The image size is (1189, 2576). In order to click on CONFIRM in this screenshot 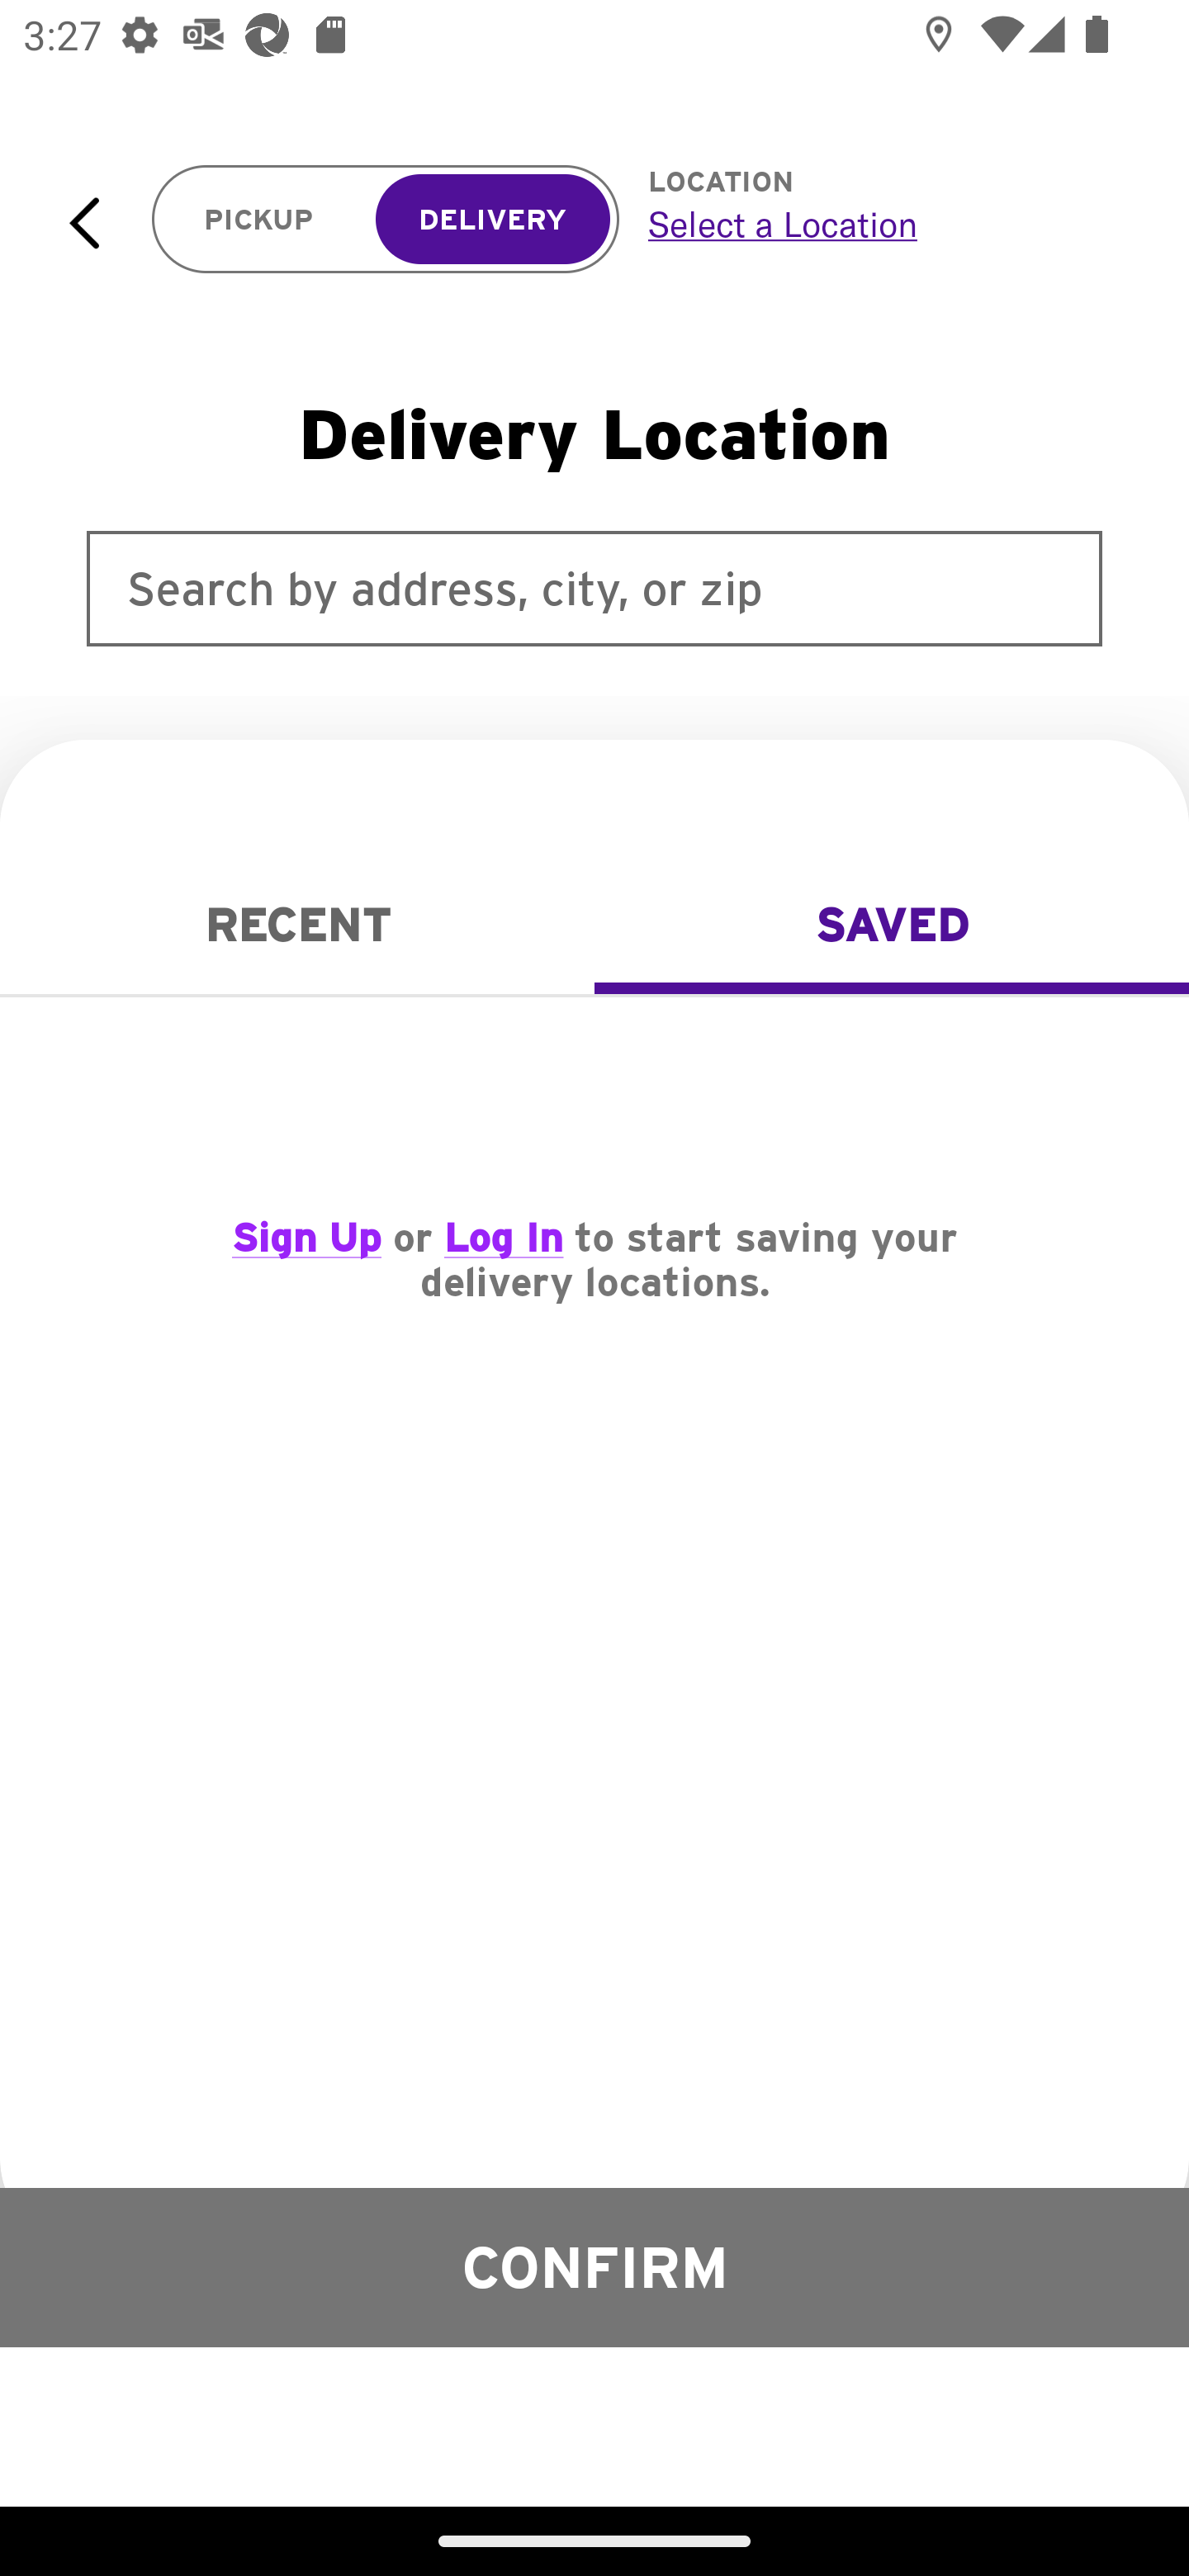, I will do `click(594, 2266)`.